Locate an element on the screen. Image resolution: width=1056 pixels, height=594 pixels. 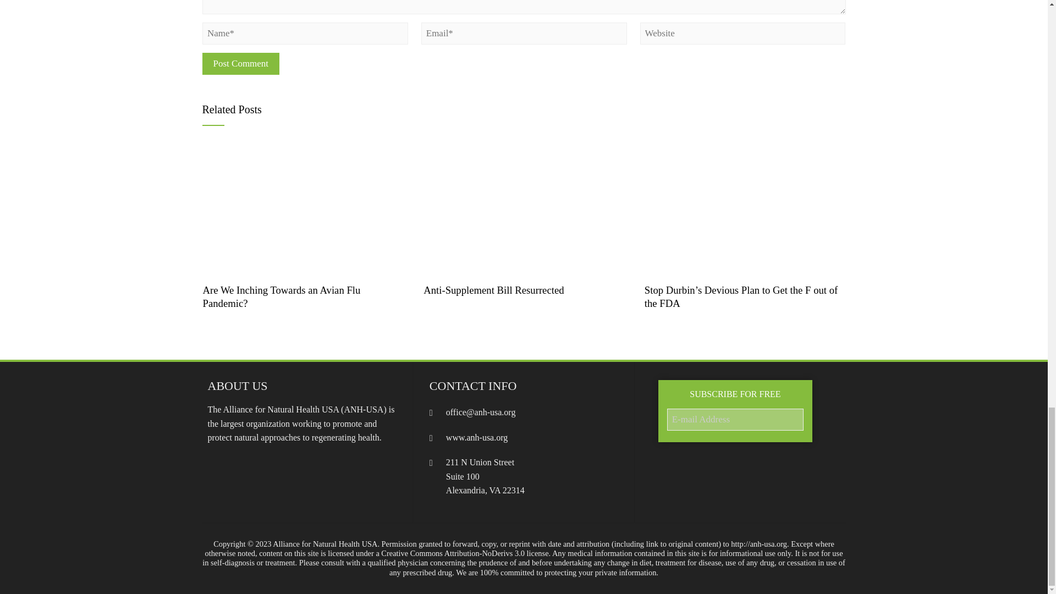
Post Comment is located at coordinates (241, 64).